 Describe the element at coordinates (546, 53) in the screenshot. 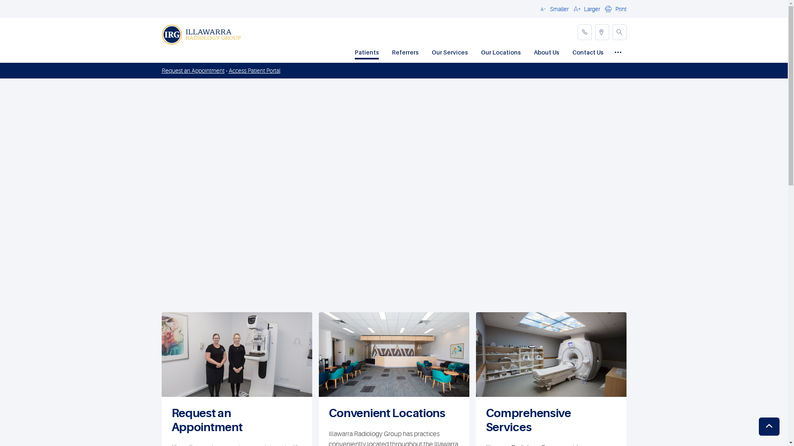

I see `About Us` at that location.